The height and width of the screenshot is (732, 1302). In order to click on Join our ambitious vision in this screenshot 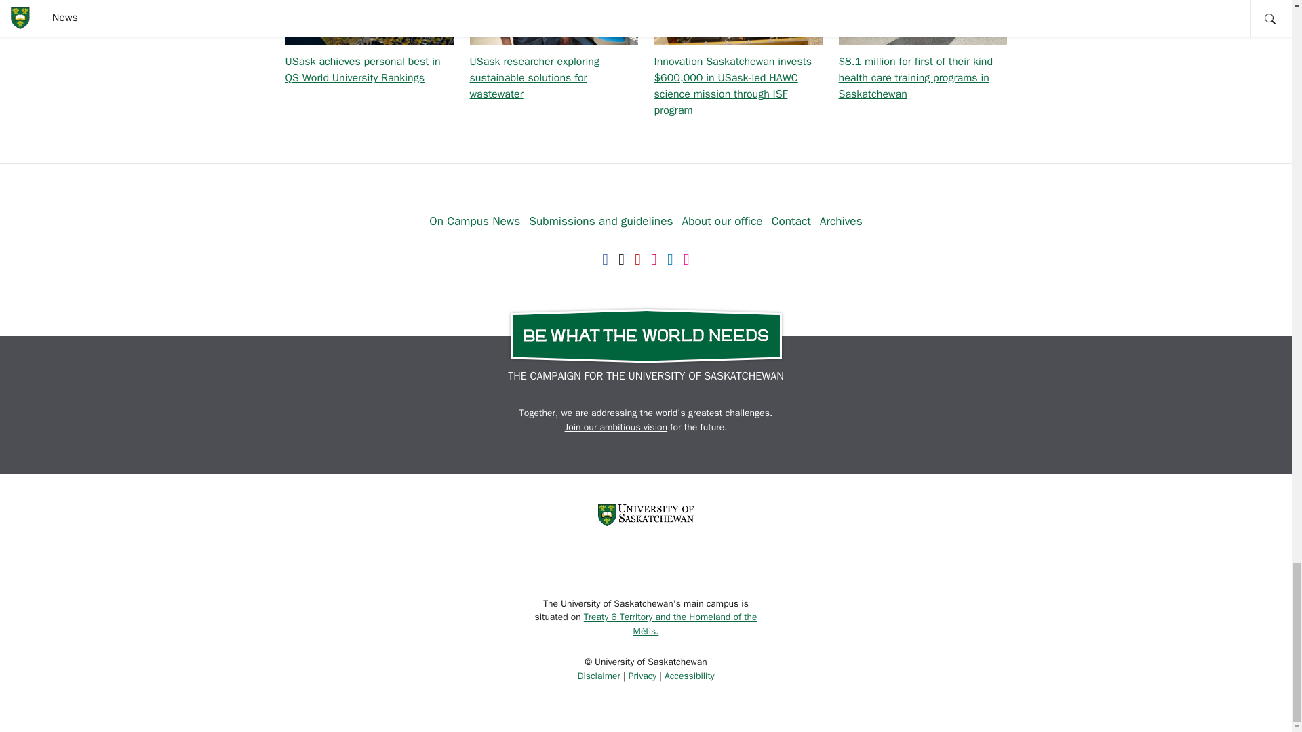, I will do `click(616, 427)`.